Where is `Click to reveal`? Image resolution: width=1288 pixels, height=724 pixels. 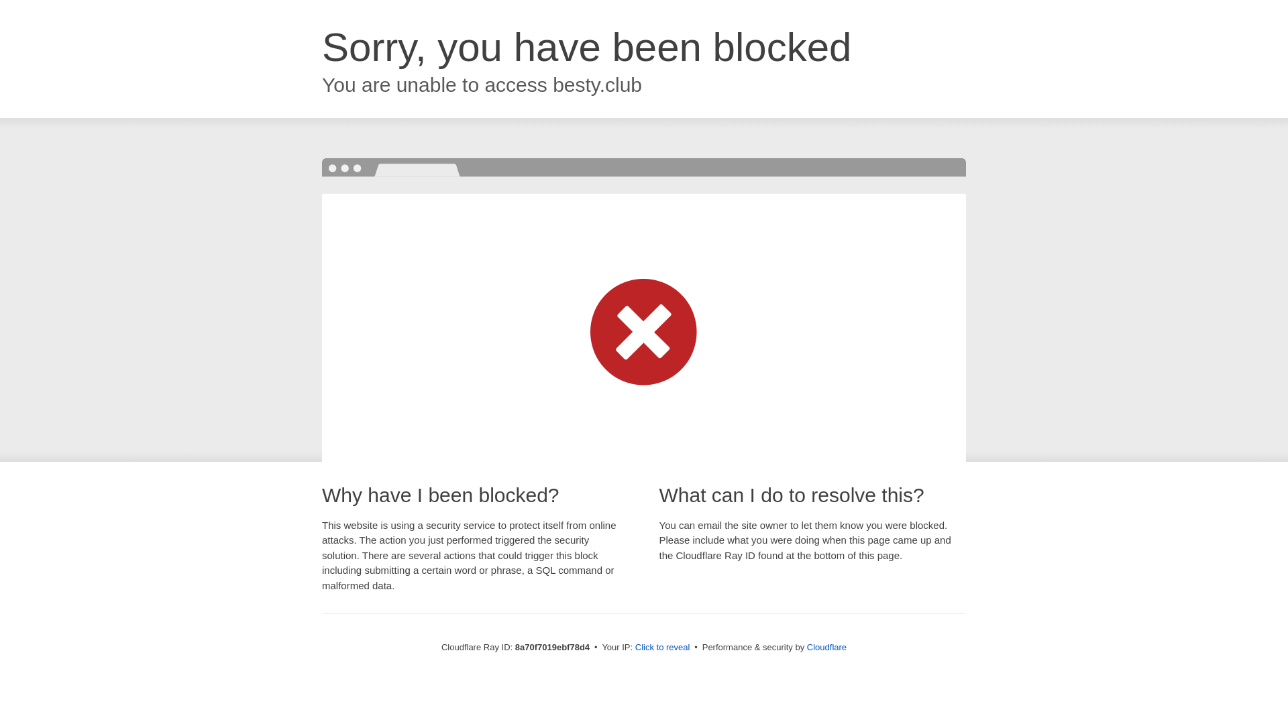 Click to reveal is located at coordinates (663, 648).